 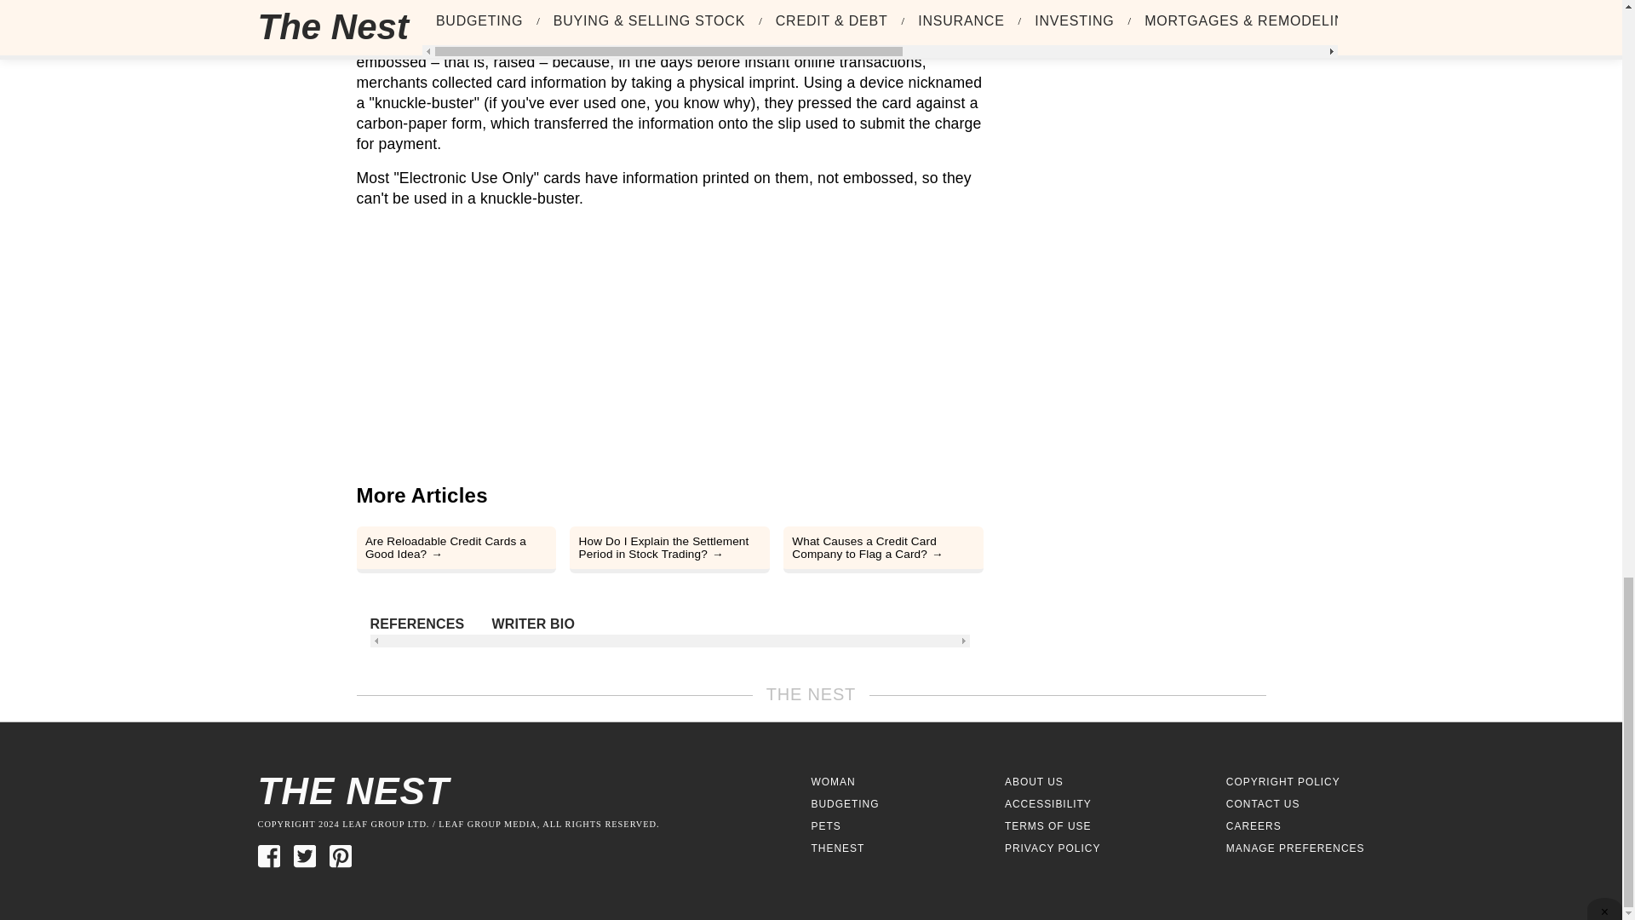 I want to click on THENEST, so click(x=838, y=848).